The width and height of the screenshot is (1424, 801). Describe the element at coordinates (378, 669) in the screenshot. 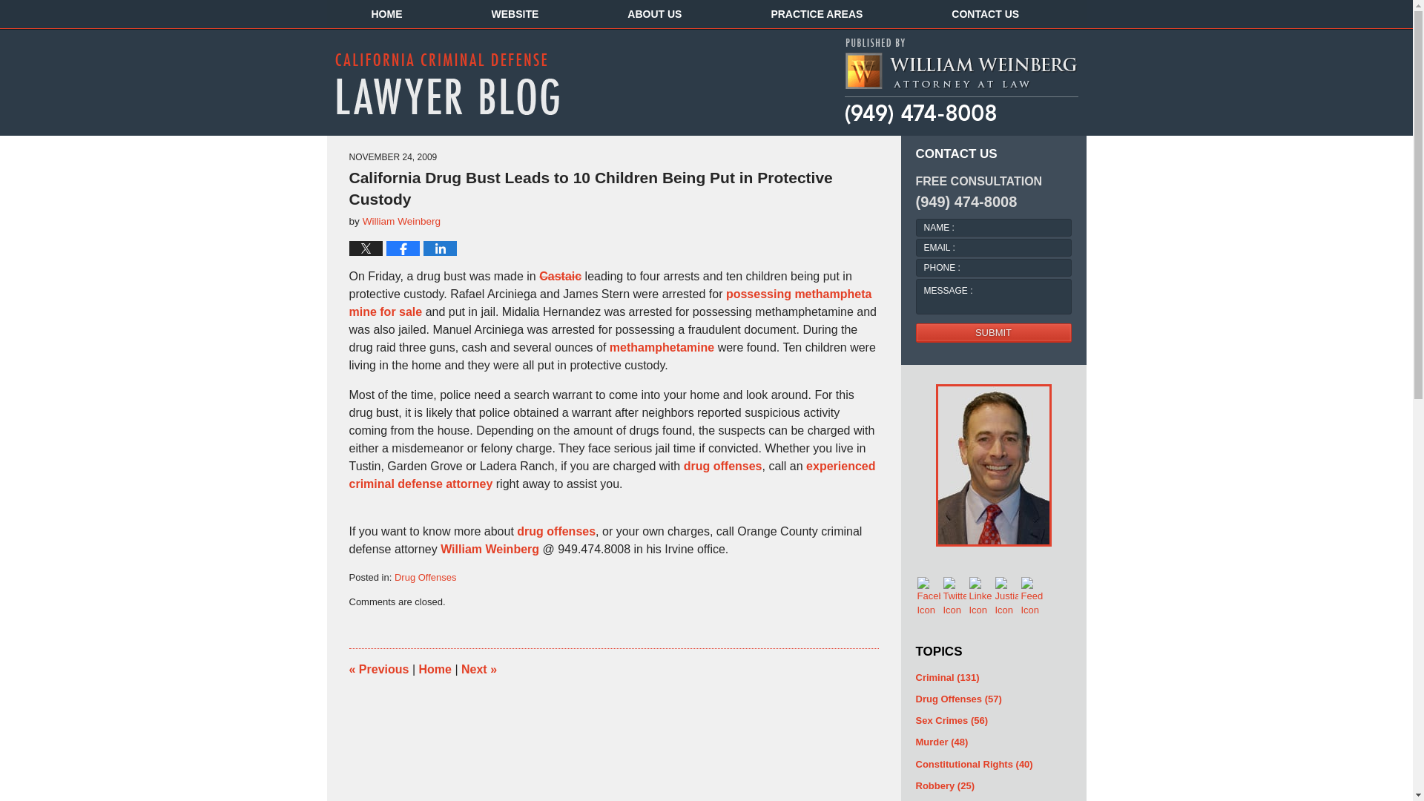

I see `58-Year-Old Laguna Hills Woman Charged With Grand Theft` at that location.